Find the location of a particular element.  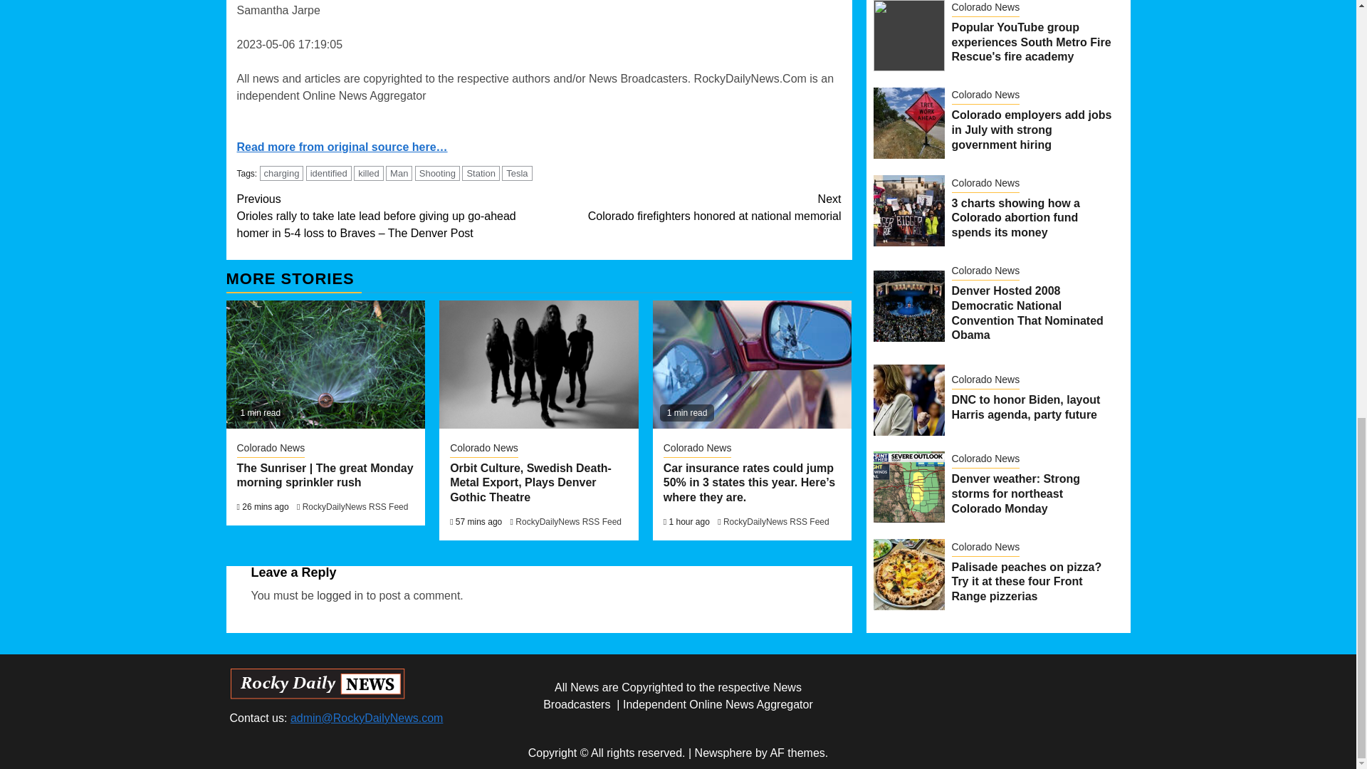

logged in is located at coordinates (340, 595).